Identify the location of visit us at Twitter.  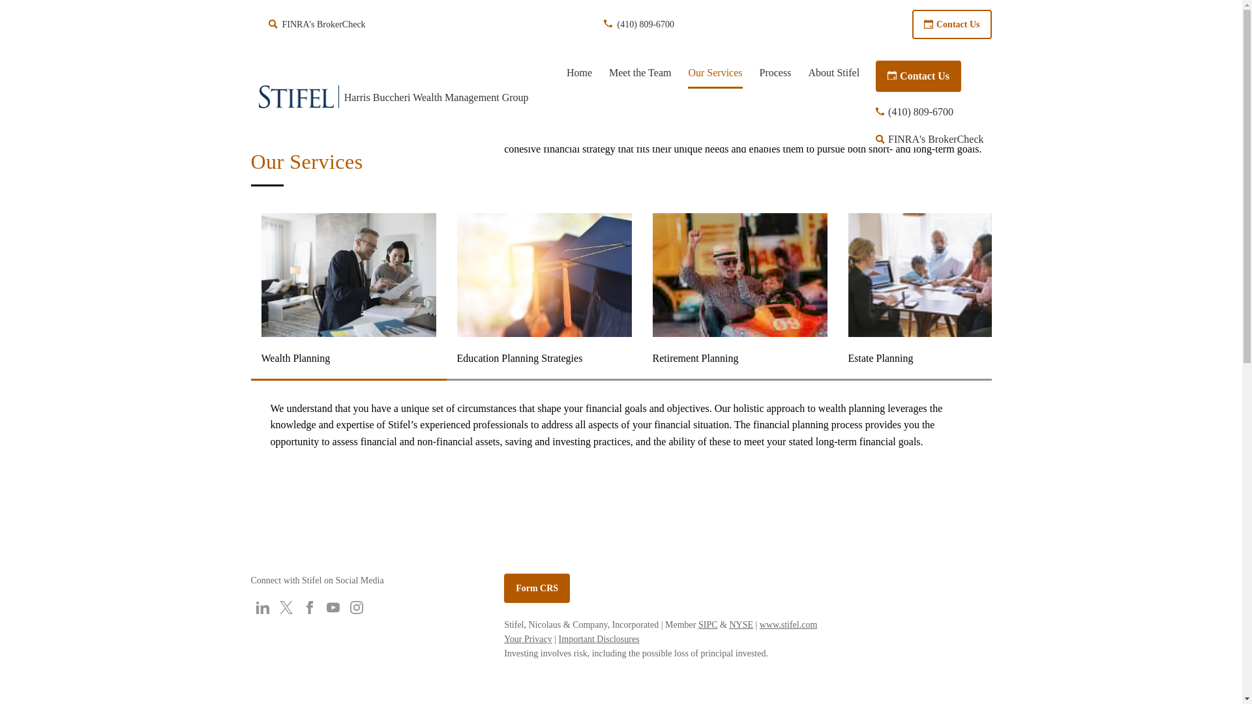
(286, 608).